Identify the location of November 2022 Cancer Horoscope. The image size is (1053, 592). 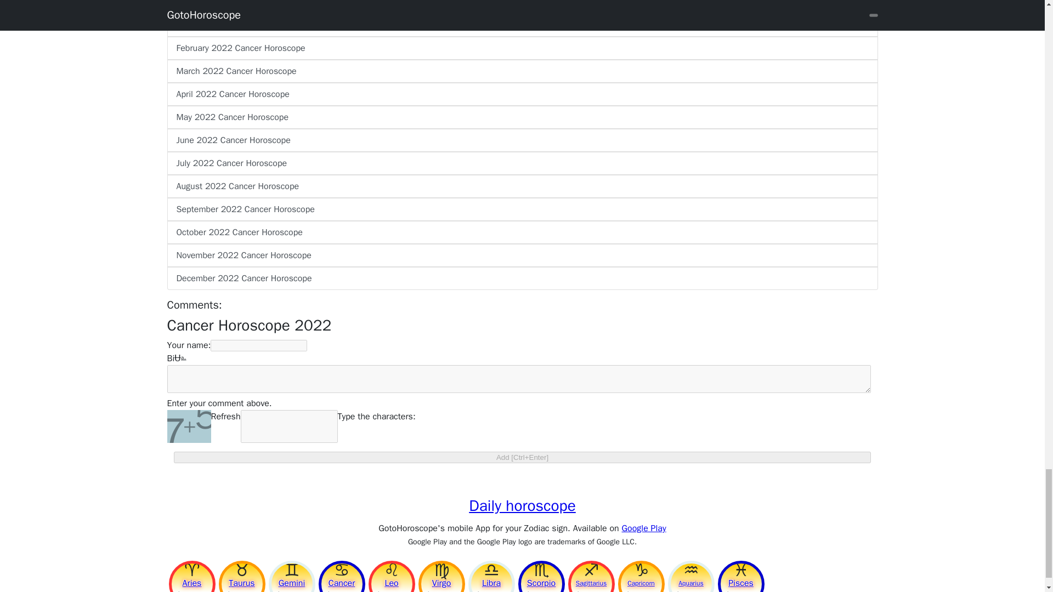
(522, 255).